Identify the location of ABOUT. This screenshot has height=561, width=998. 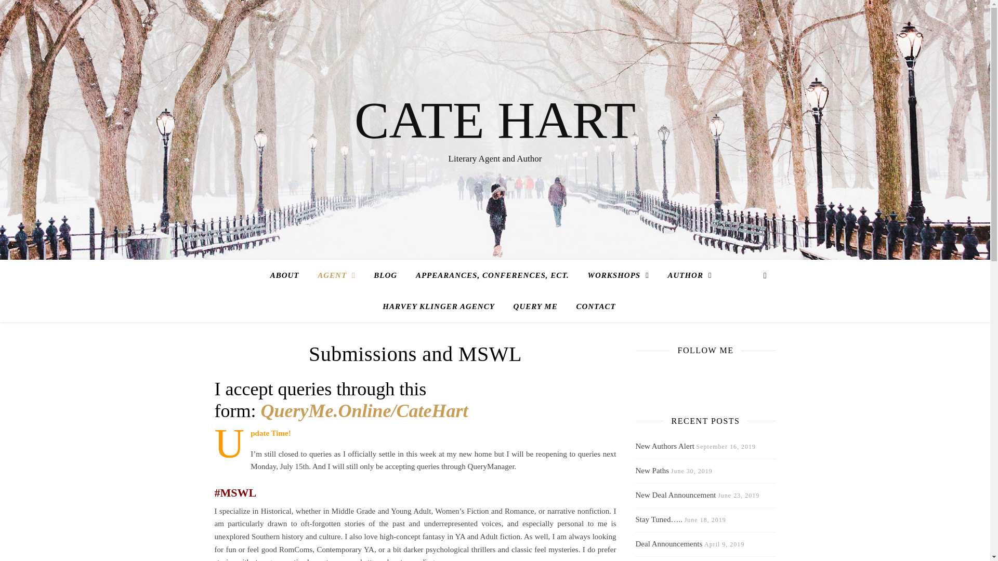
(289, 275).